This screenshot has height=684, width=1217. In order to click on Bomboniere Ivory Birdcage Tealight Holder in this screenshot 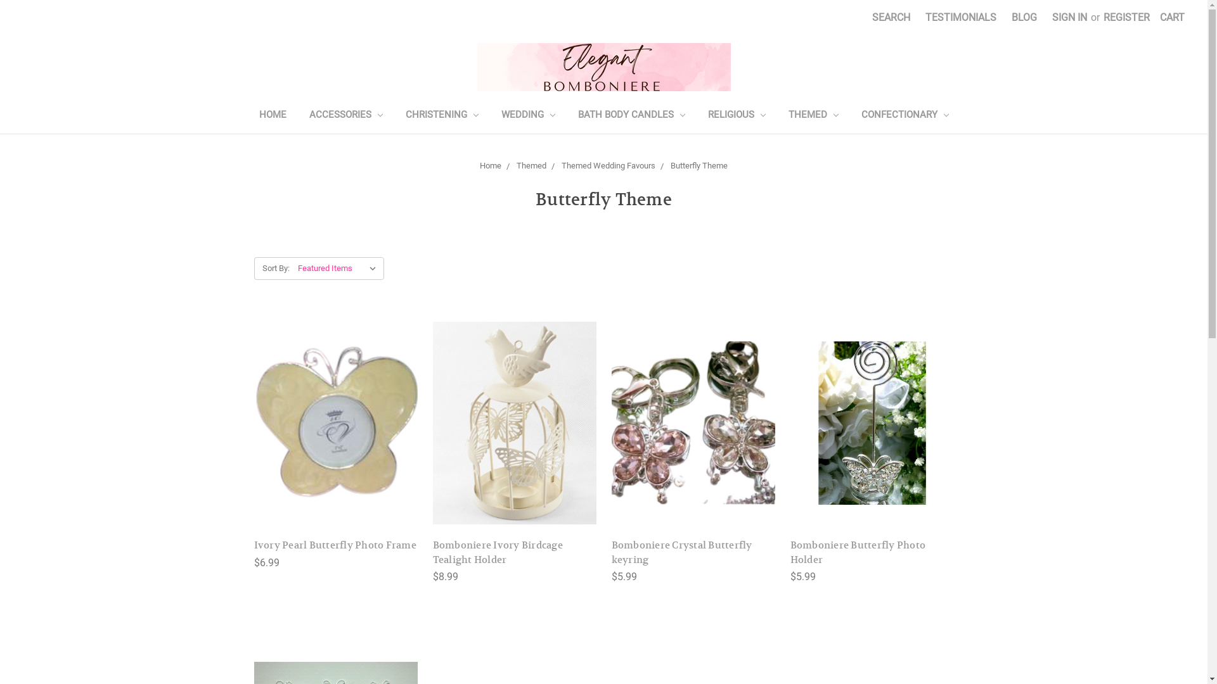, I will do `click(497, 552)`.